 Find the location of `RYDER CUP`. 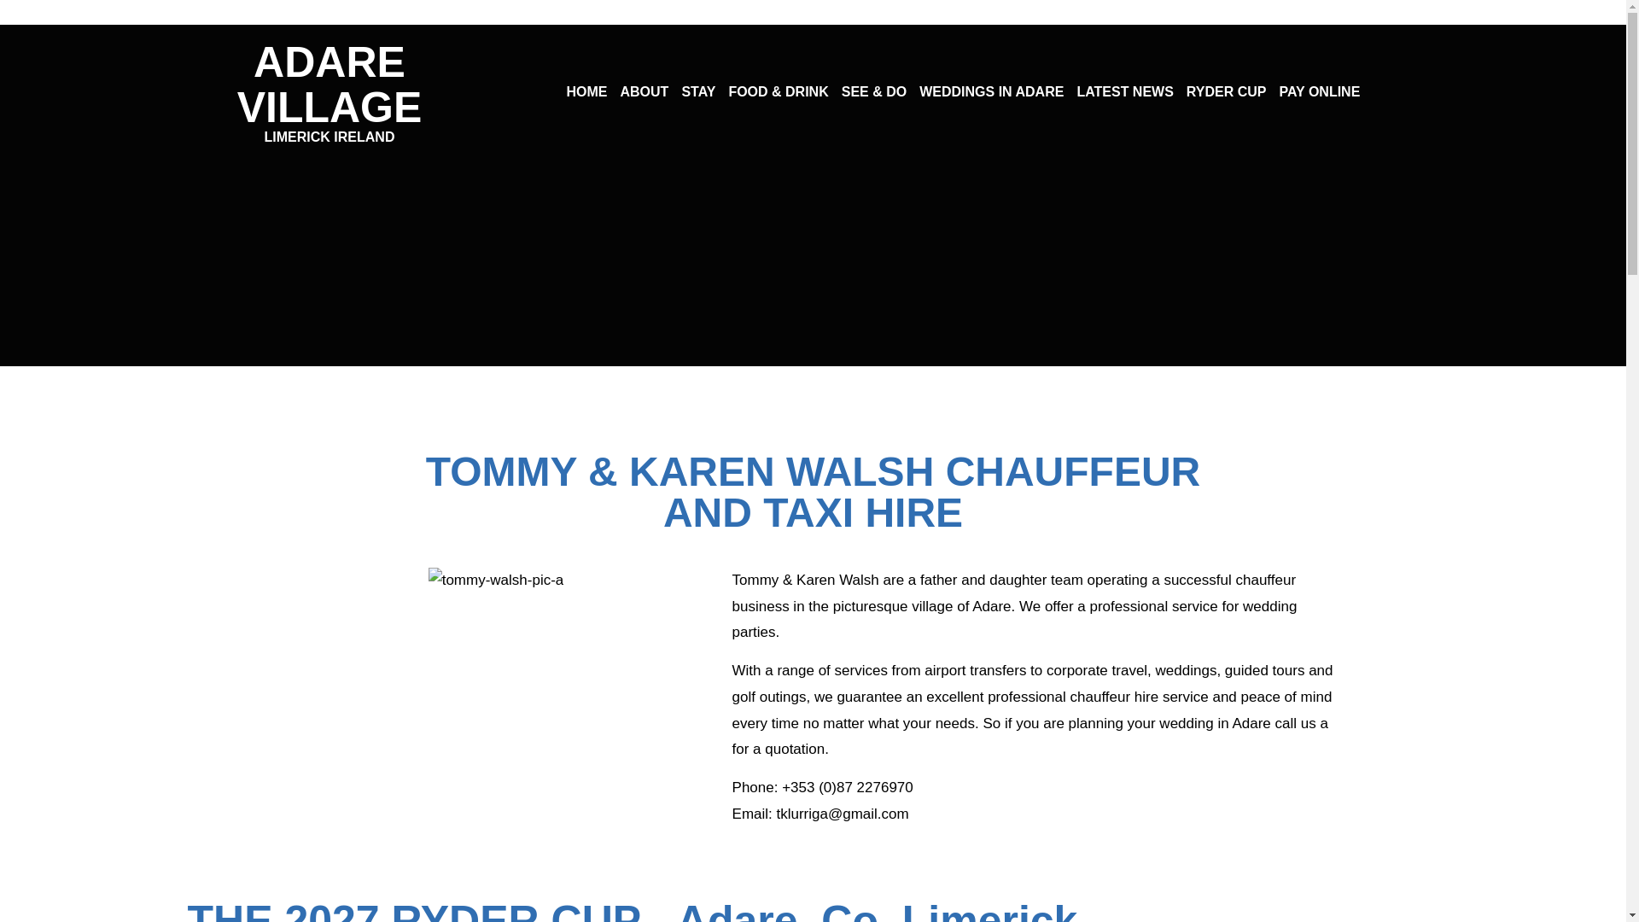

RYDER CUP is located at coordinates (1227, 92).